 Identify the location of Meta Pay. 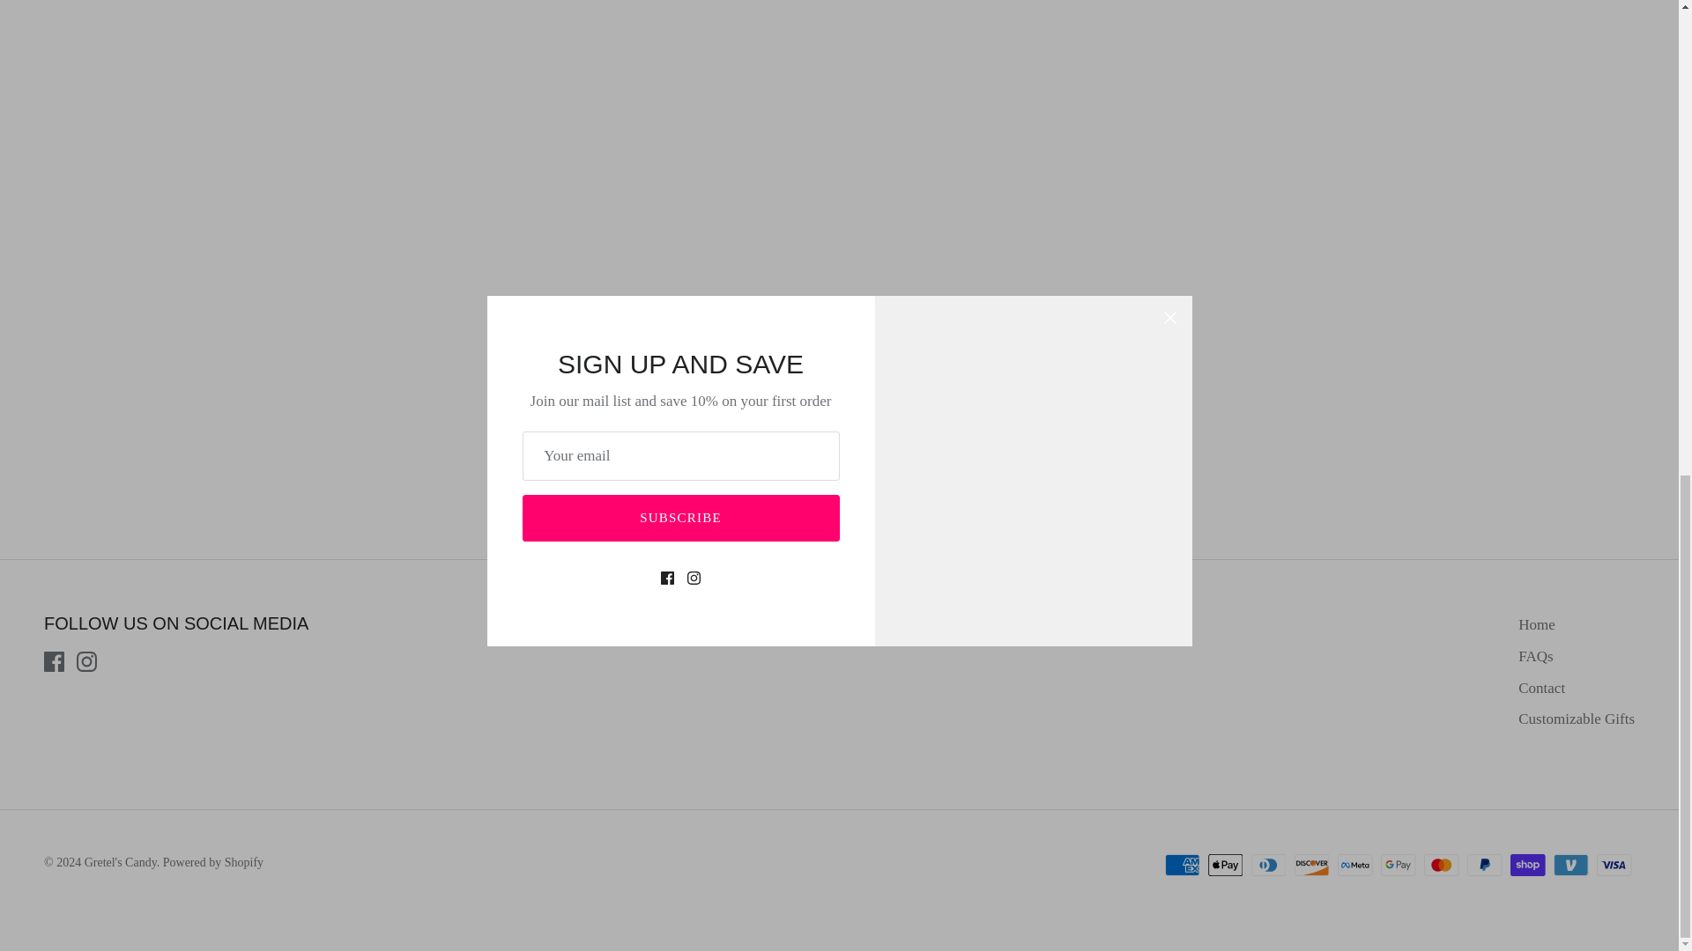
(1355, 865).